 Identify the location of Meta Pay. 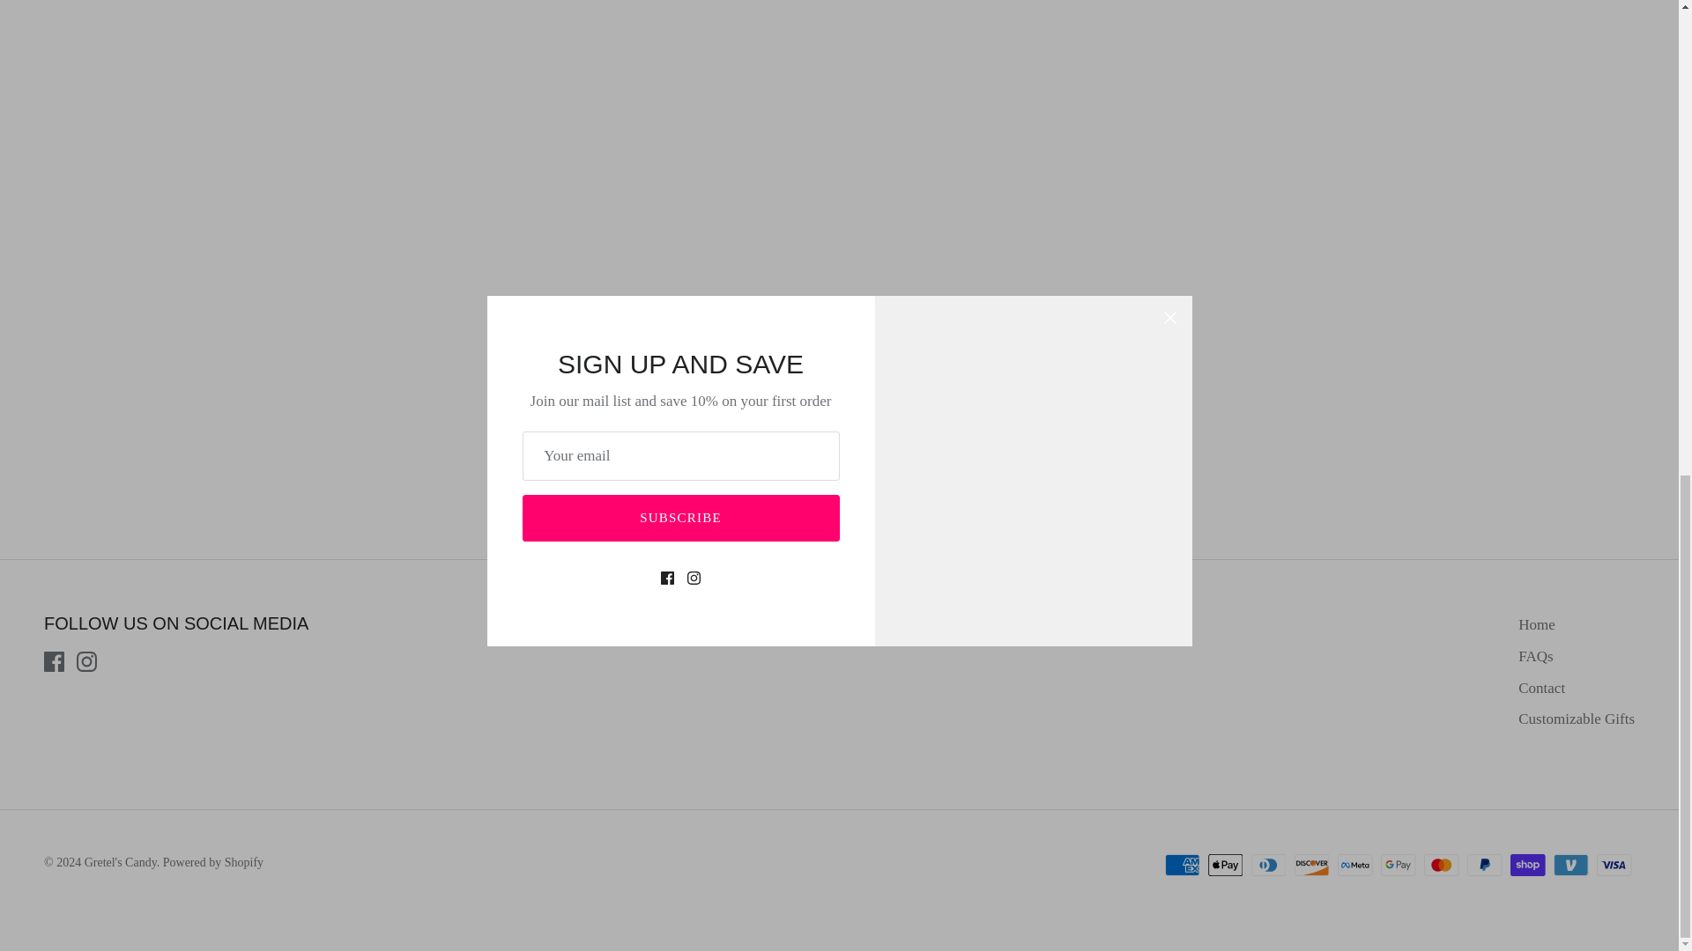
(1355, 865).